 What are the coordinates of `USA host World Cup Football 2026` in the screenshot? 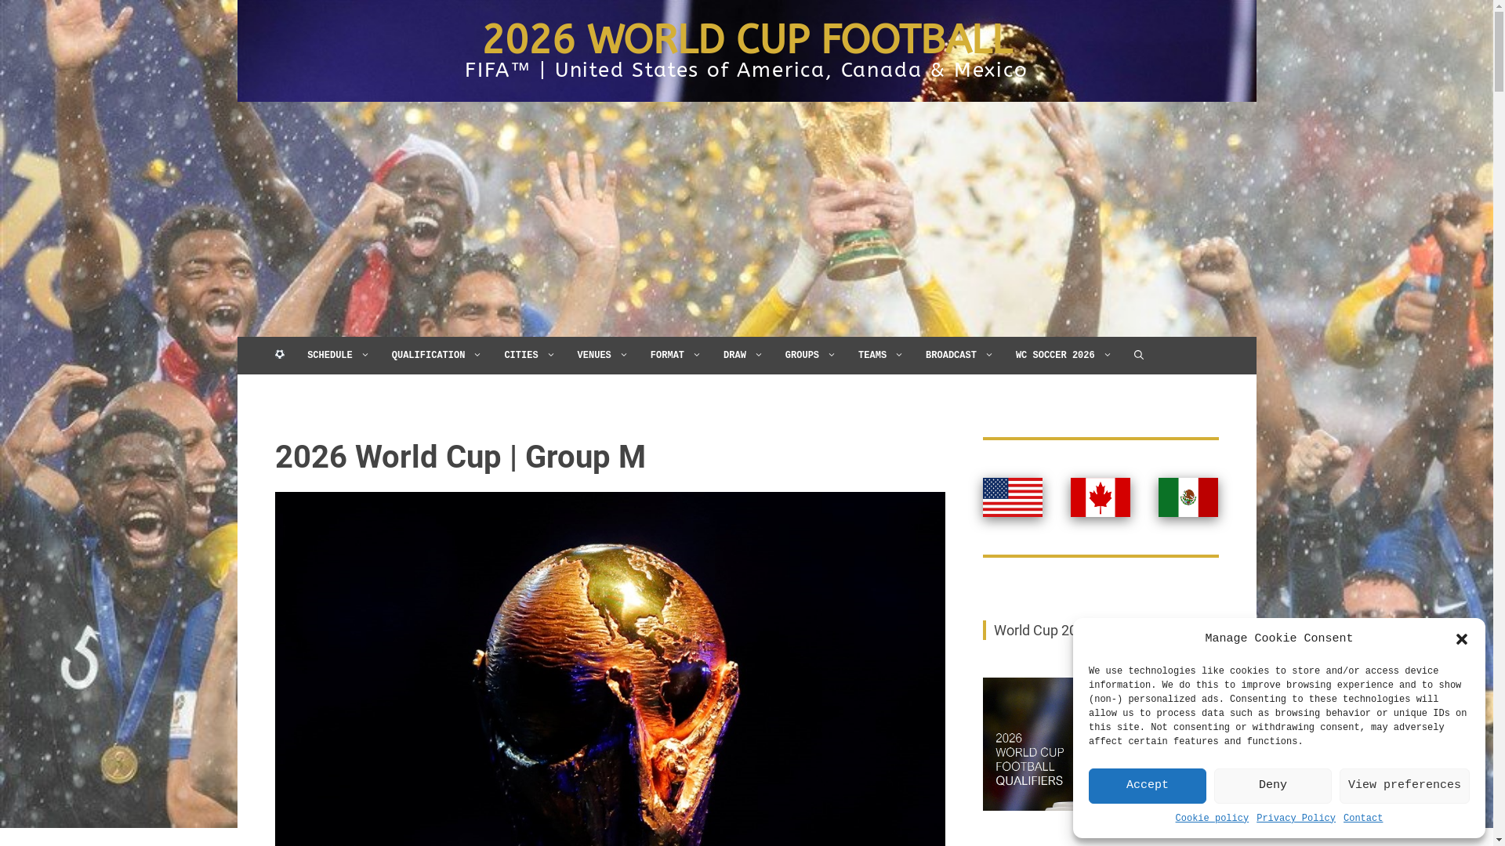 It's located at (1013, 497).